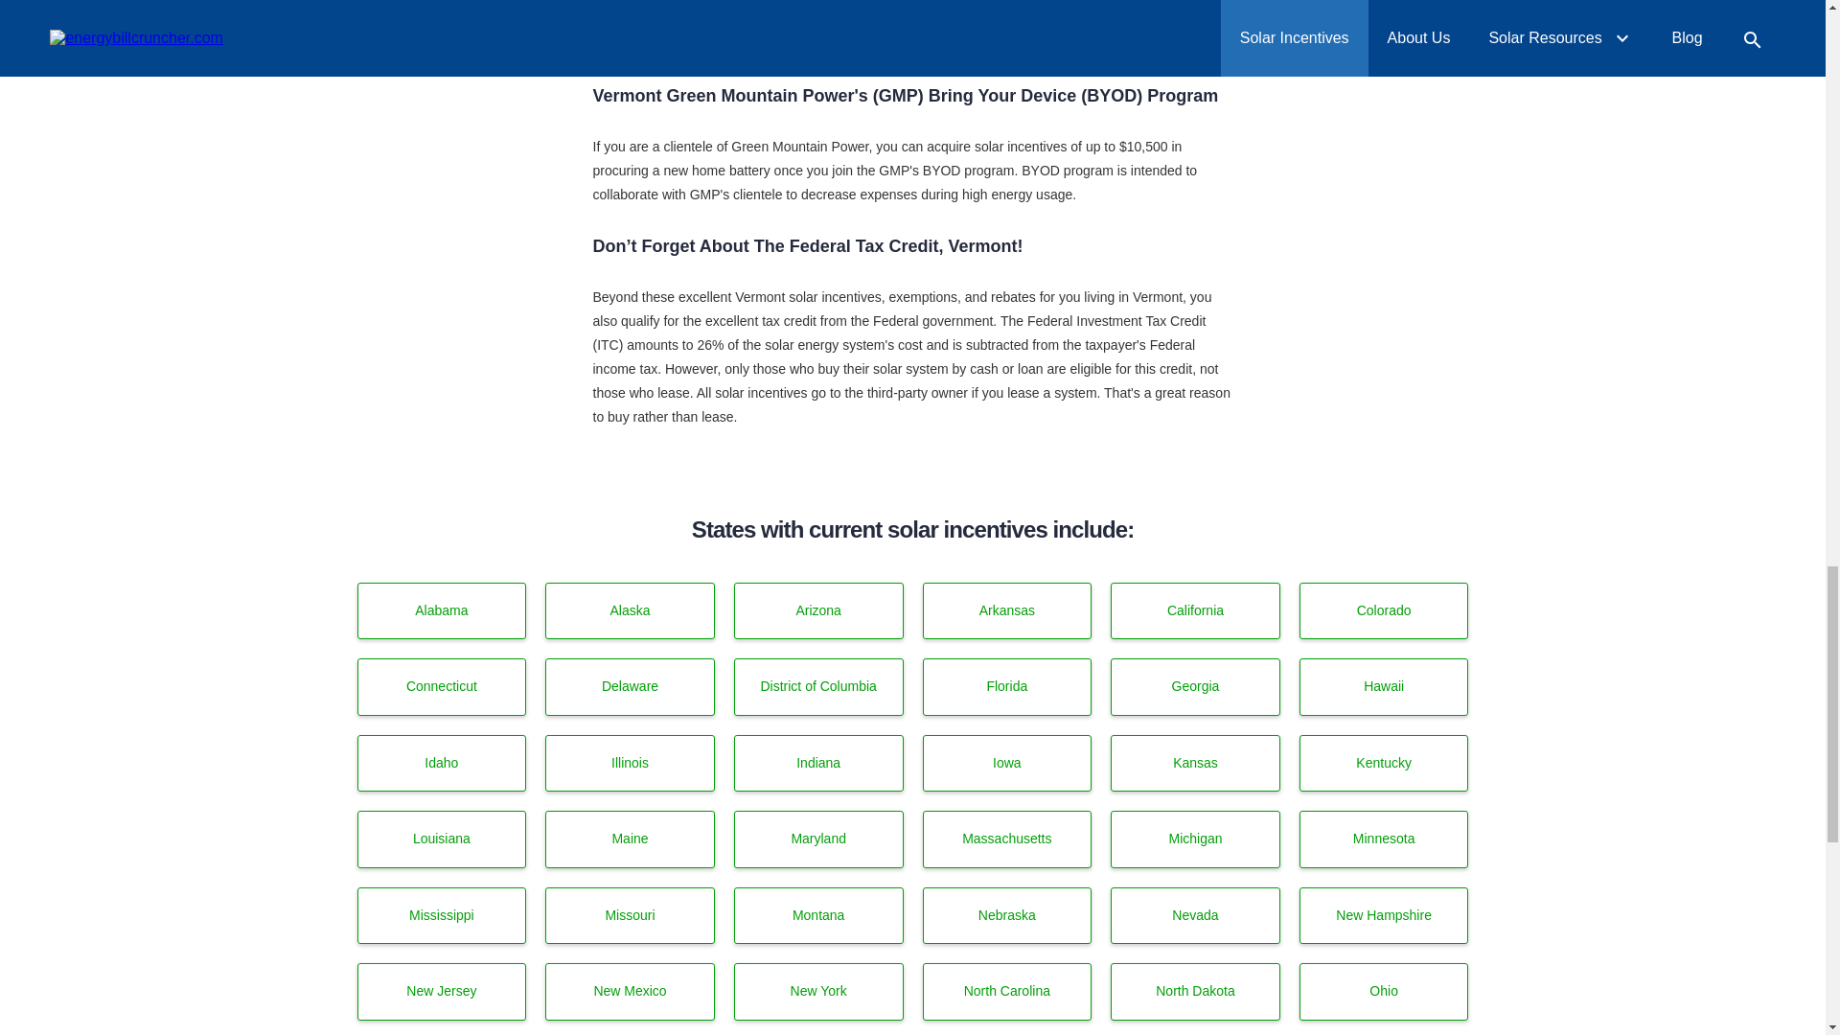 This screenshot has height=1035, width=1840. I want to click on Colorado, so click(1384, 611).